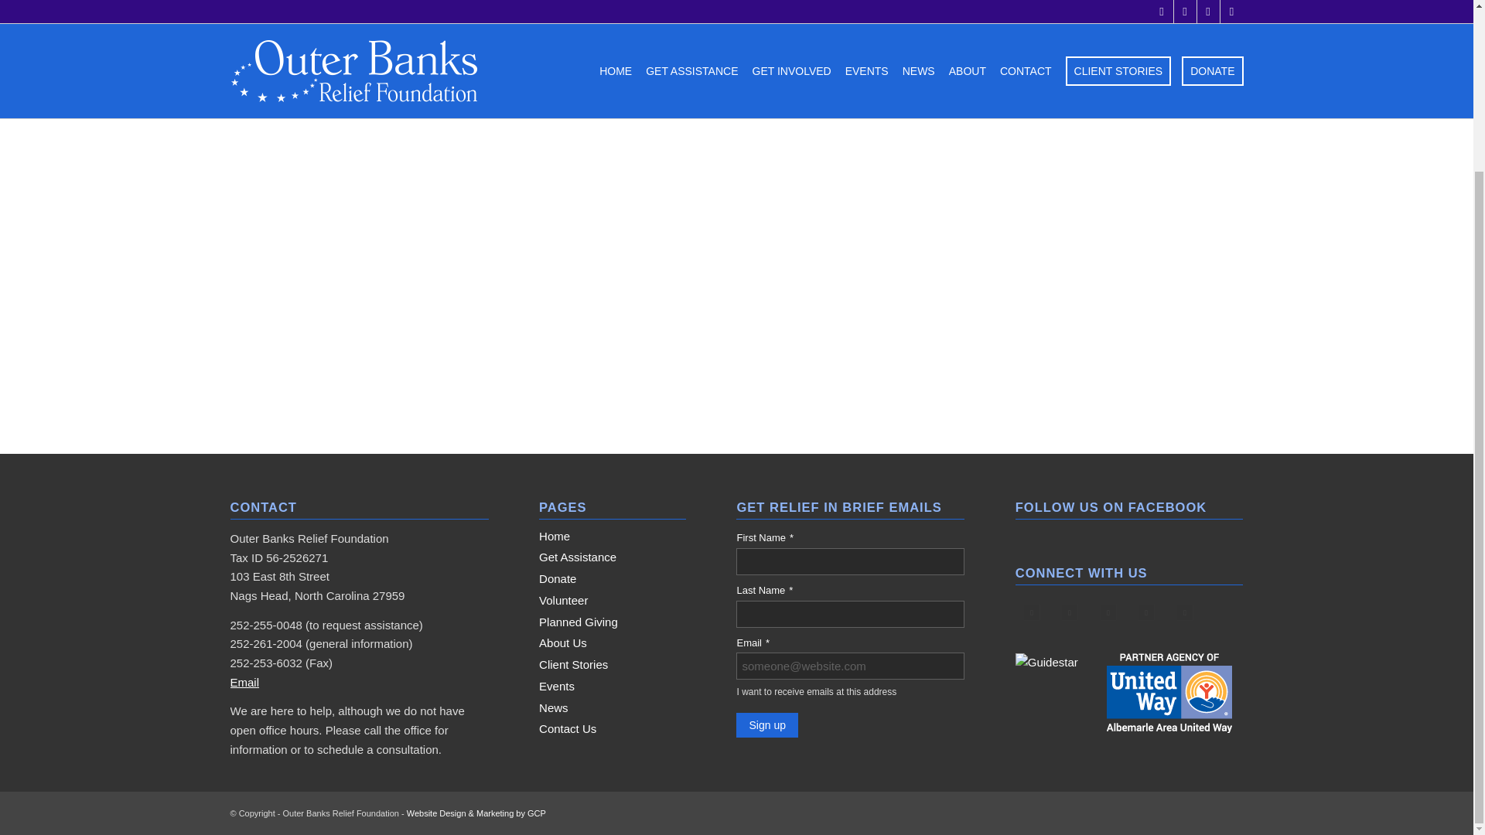 This screenshot has width=1485, height=835. What do you see at coordinates (244, 682) in the screenshot?
I see `Email` at bounding box center [244, 682].